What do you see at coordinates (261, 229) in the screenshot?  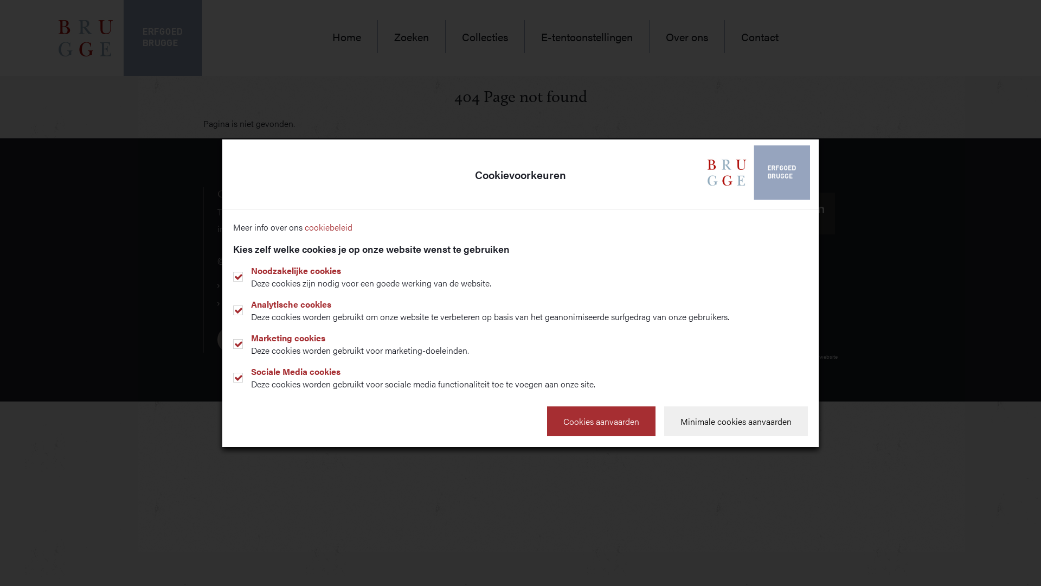 I see `info@erfgoedbrugge.be` at bounding box center [261, 229].